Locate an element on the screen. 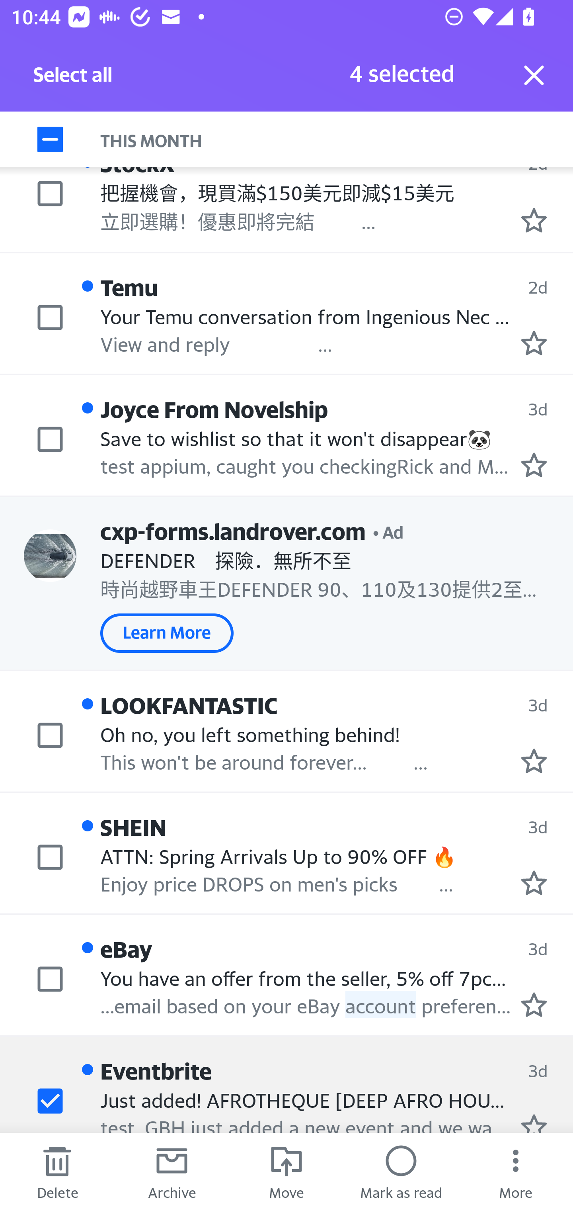 This screenshot has height=1211, width=573. Mark as read is located at coordinates (401, 1172).